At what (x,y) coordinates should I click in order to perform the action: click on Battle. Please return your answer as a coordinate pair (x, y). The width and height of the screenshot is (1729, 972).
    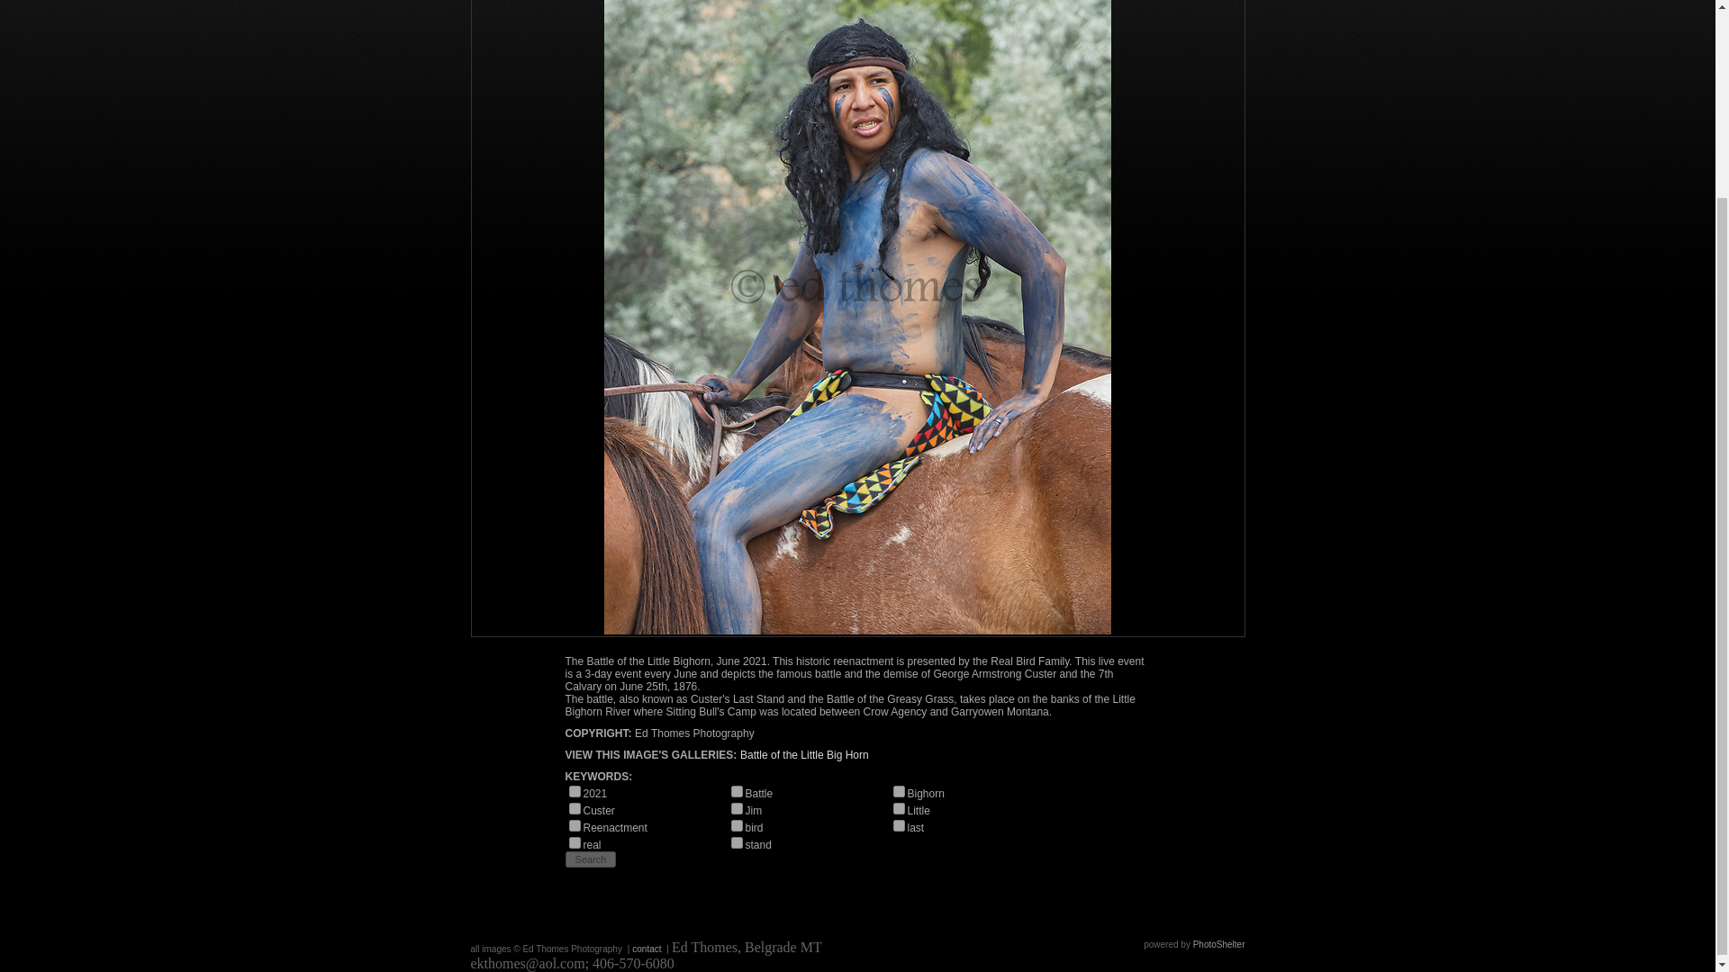
    Looking at the image, I should click on (737, 790).